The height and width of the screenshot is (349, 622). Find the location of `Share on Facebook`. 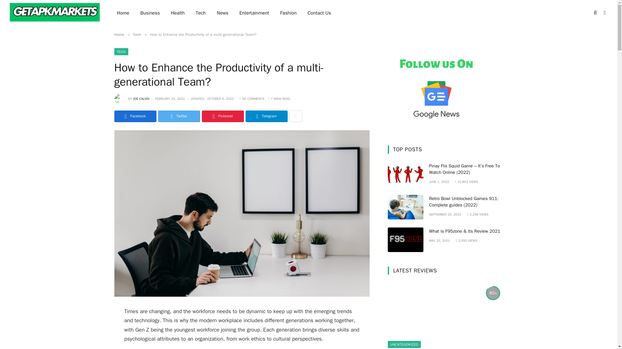

Share on Facebook is located at coordinates (135, 116).